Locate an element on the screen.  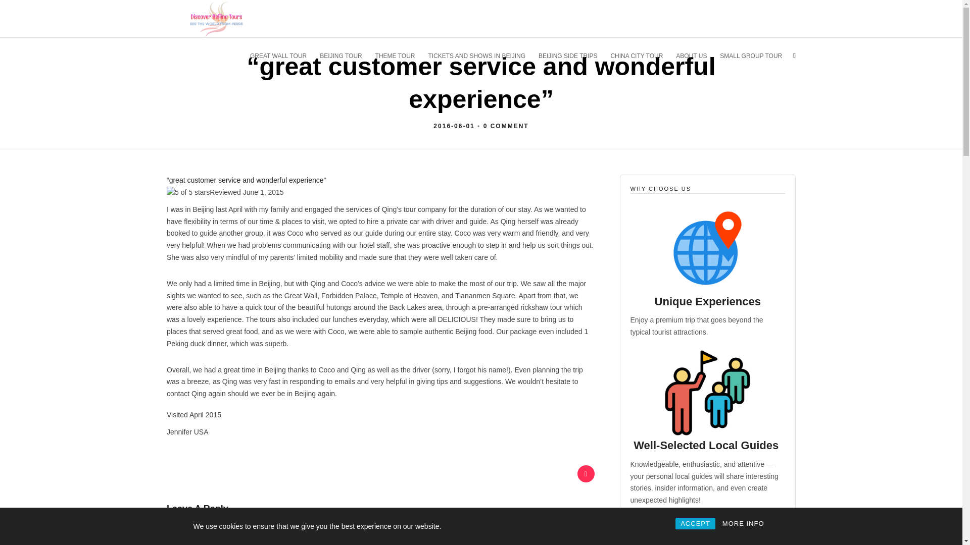
0 COMMENT is located at coordinates (506, 126).